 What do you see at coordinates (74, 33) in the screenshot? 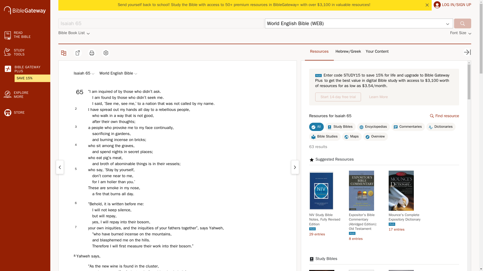
I see `Bible Book List` at bounding box center [74, 33].